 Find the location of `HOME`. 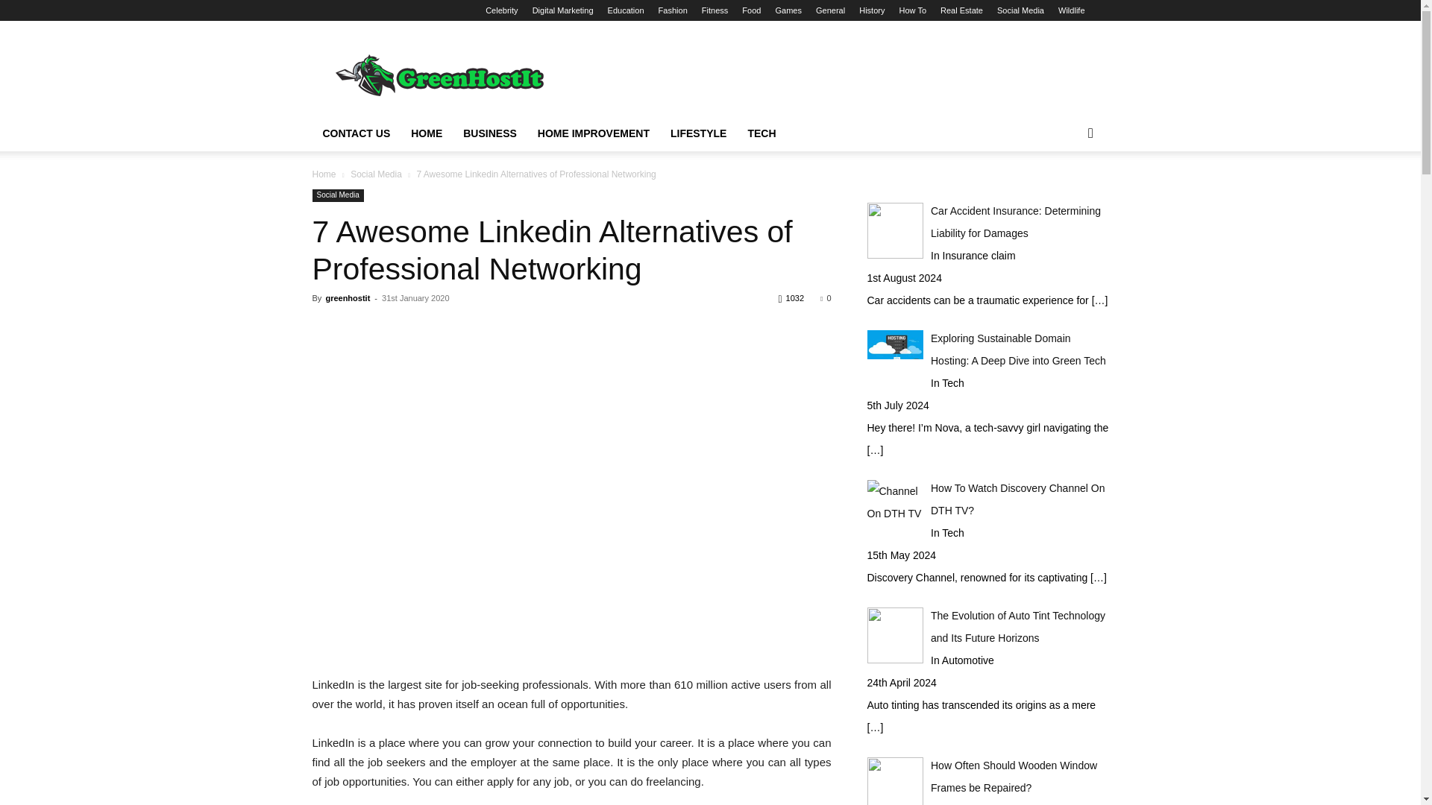

HOME is located at coordinates (427, 133).